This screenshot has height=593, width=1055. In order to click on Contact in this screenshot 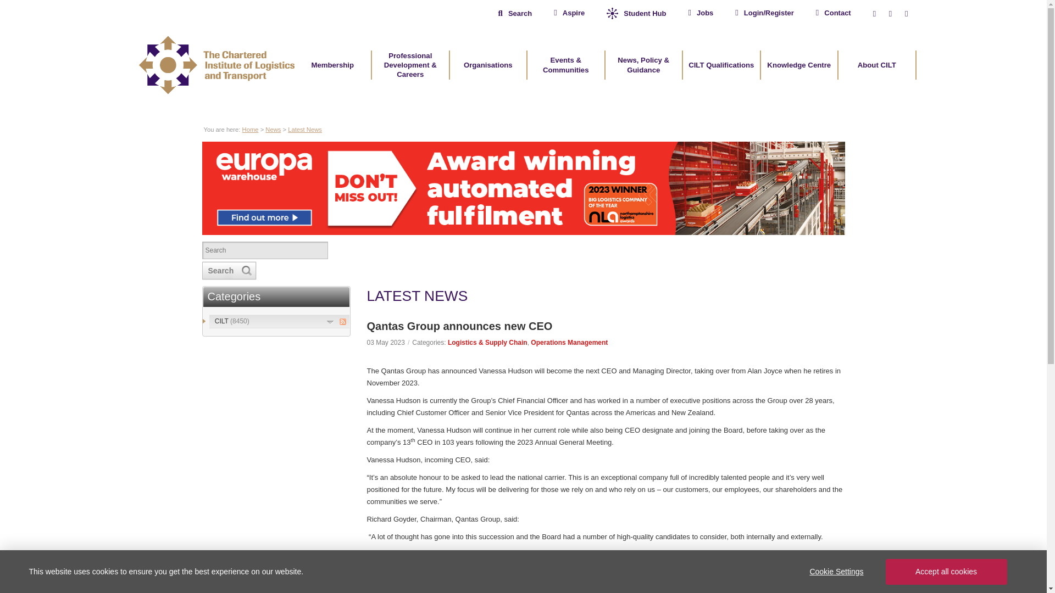, I will do `click(833, 13)`.